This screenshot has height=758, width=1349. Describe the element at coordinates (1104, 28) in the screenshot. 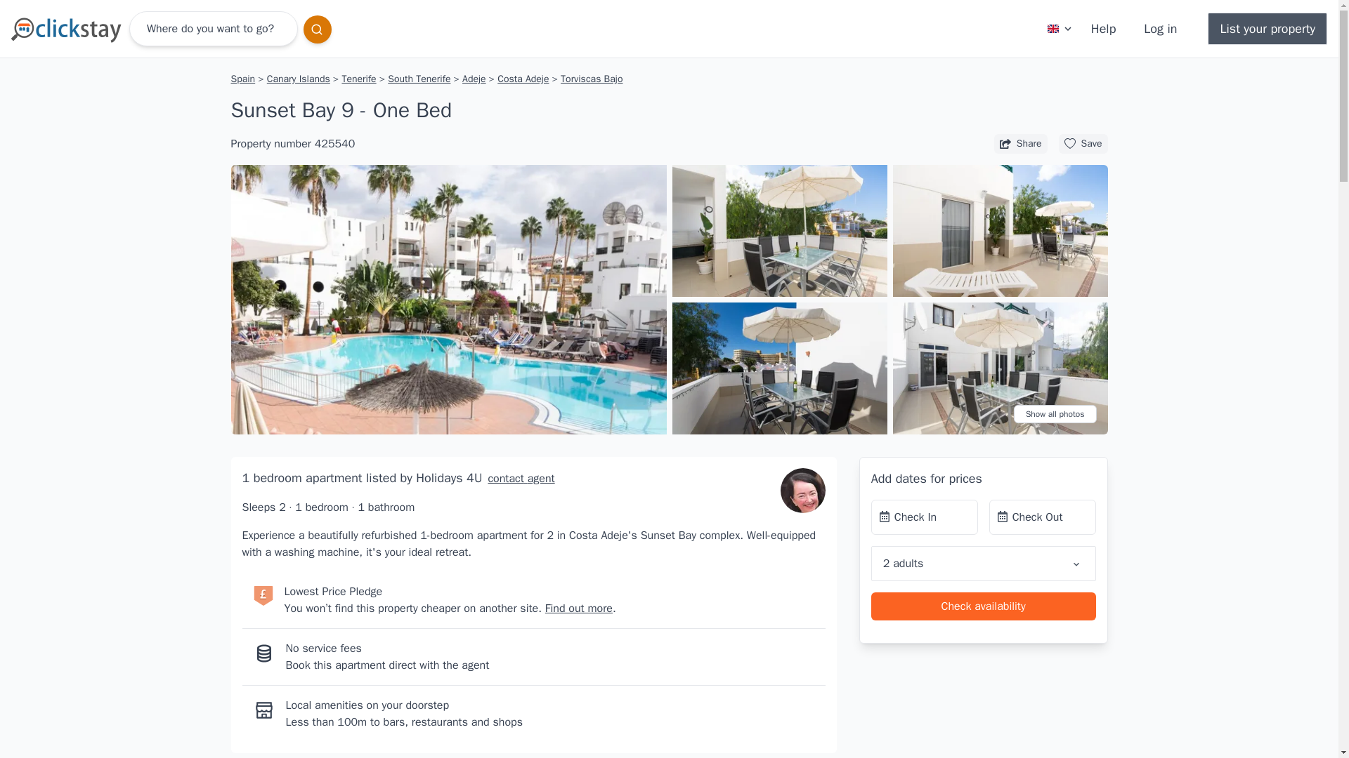

I see `Help` at that location.